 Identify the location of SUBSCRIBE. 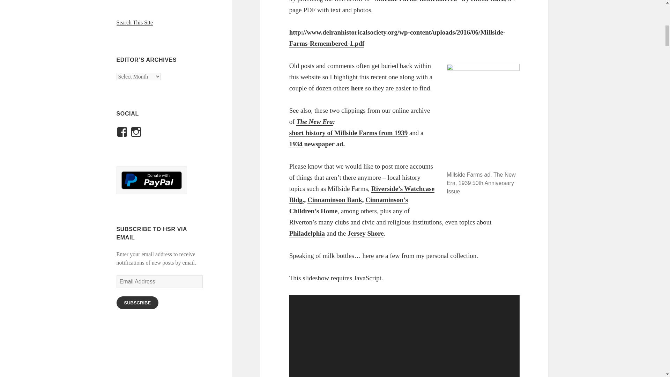
(137, 302).